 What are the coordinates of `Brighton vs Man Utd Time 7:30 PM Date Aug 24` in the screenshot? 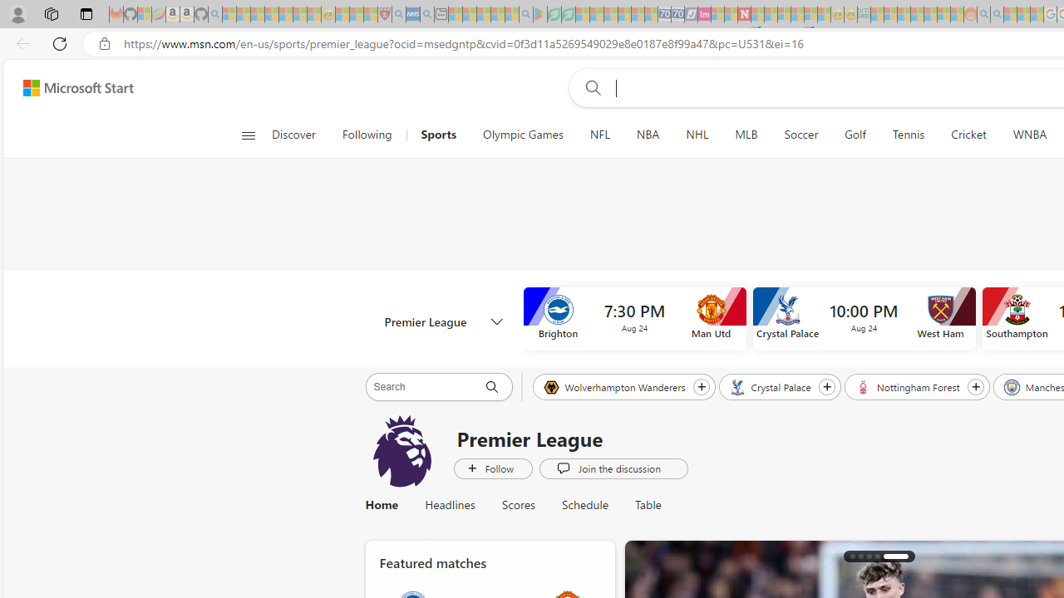 It's located at (634, 319).